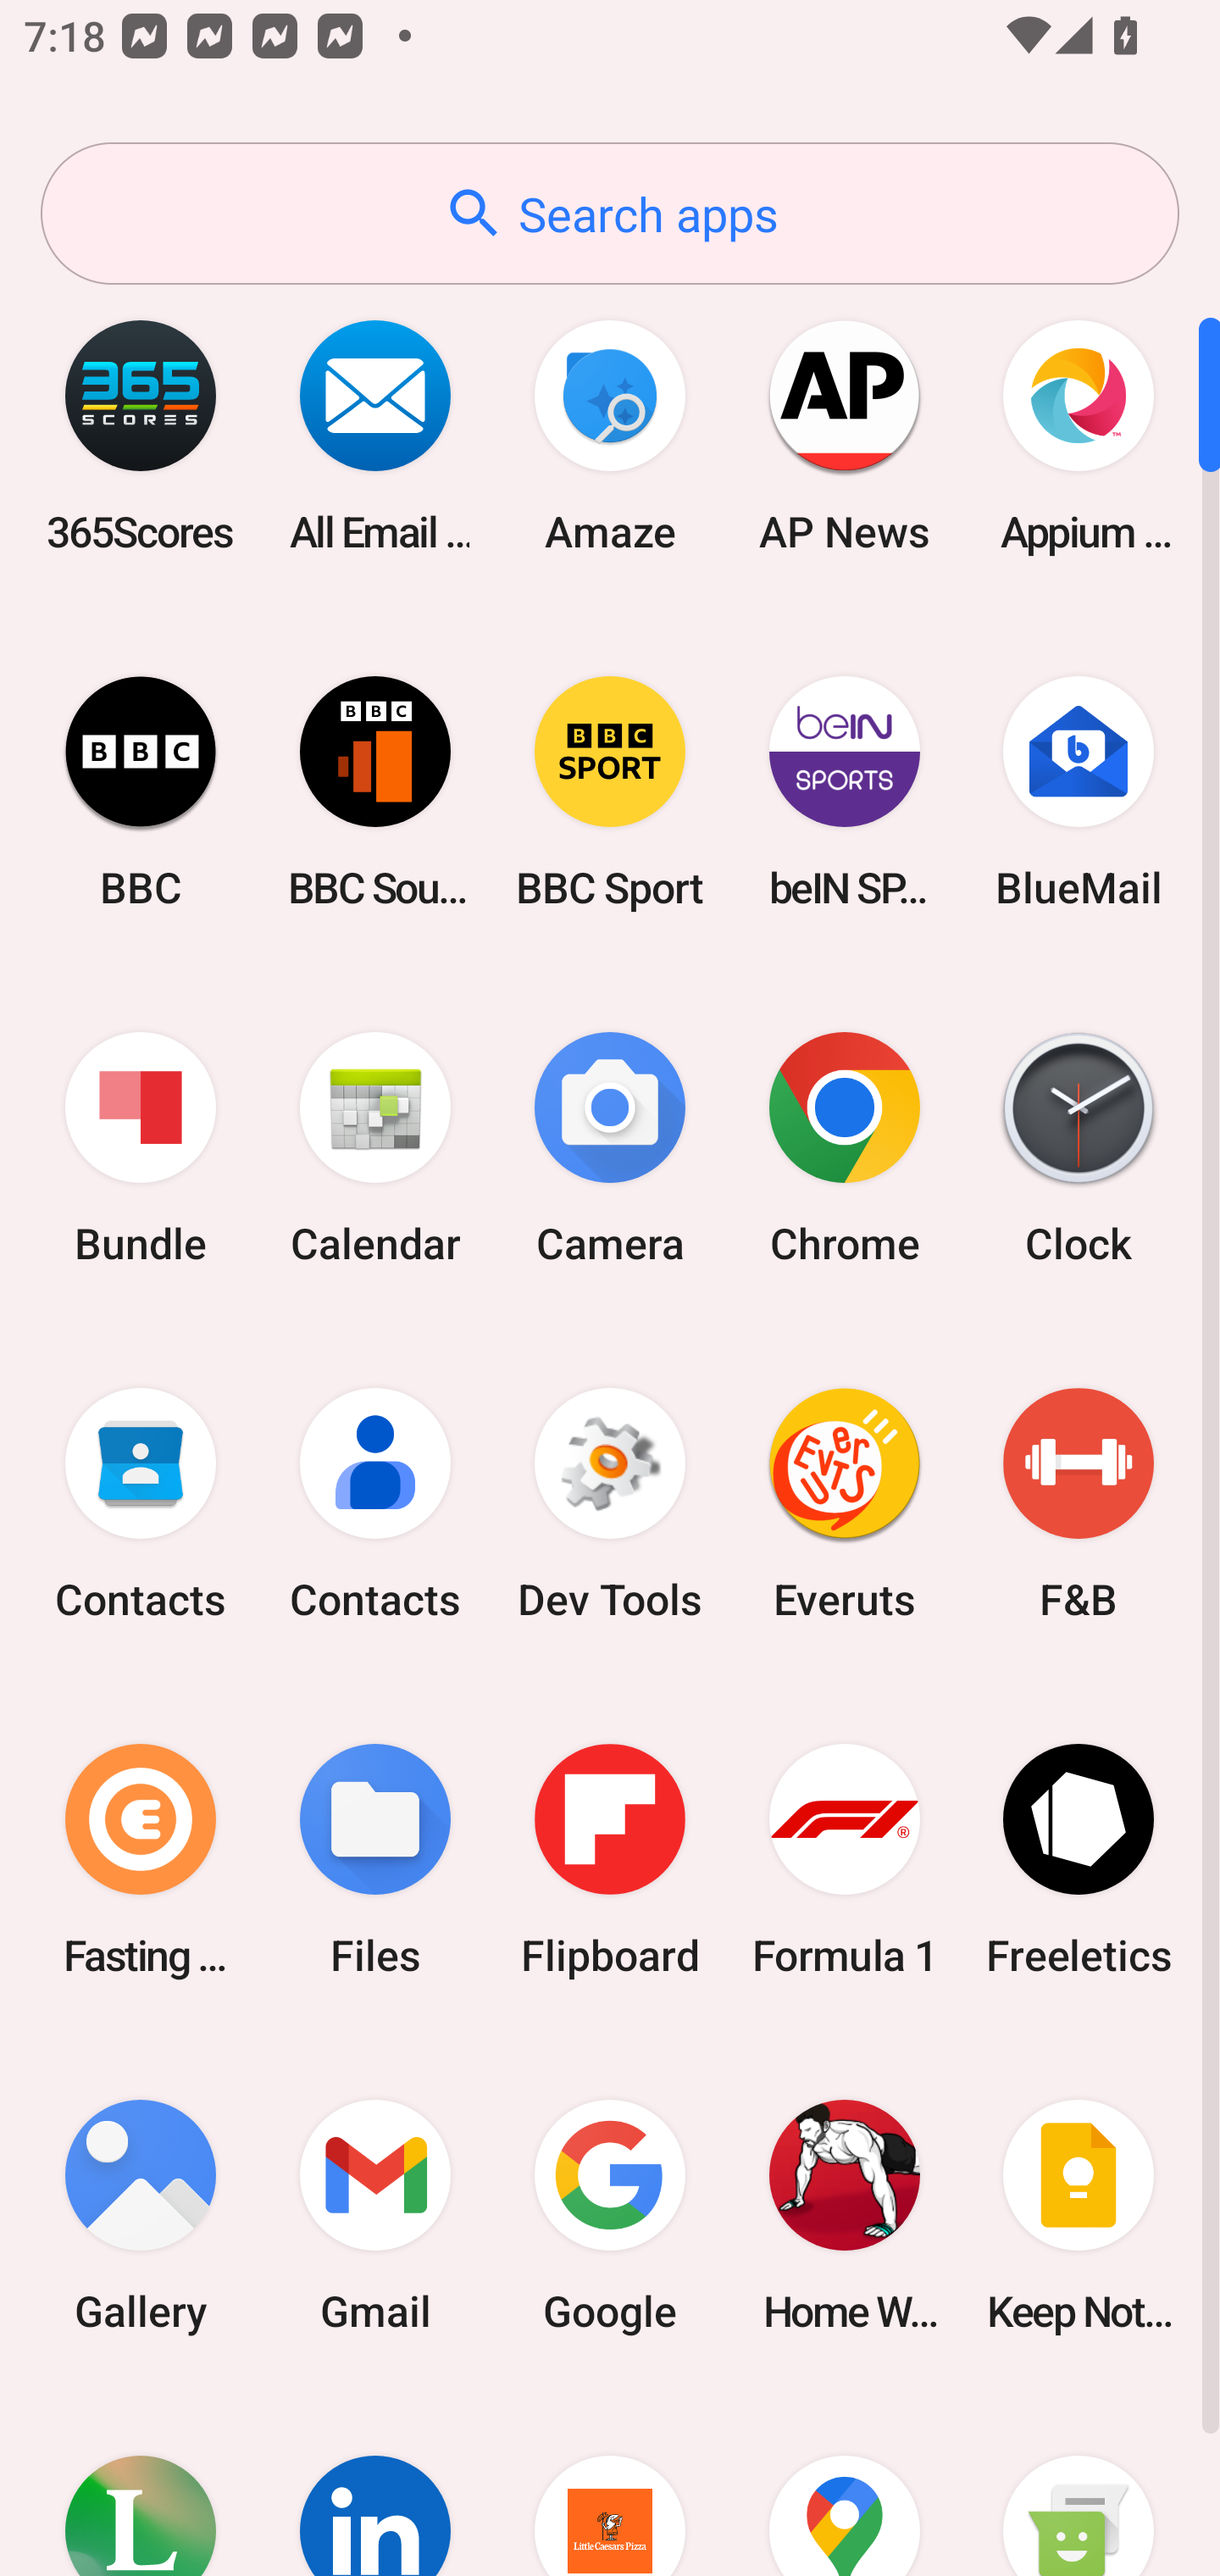 The image size is (1220, 2576). Describe the element at coordinates (141, 436) in the screenshot. I see `365Scores` at that location.